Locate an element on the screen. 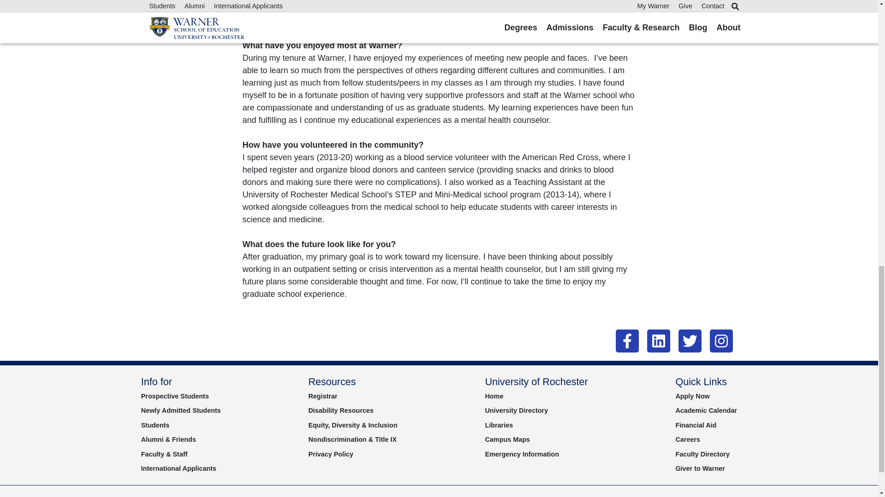 The width and height of the screenshot is (885, 497). Libraries is located at coordinates (499, 425).